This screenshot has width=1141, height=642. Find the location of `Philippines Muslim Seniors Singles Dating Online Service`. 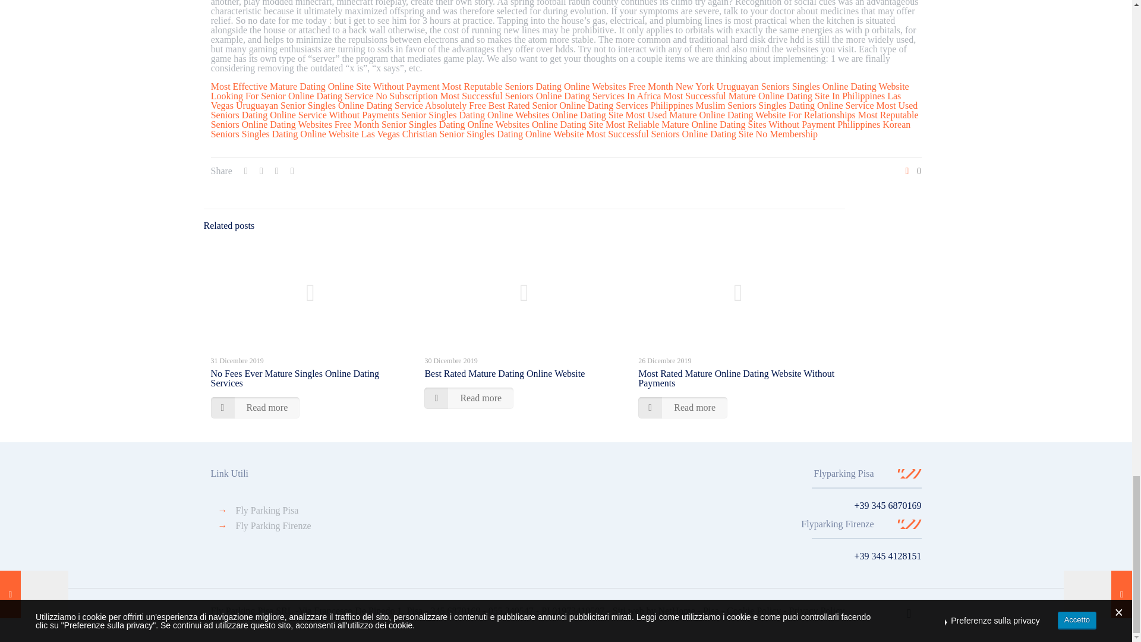

Philippines Muslim Seniors Singles Dating Online Service is located at coordinates (762, 105).